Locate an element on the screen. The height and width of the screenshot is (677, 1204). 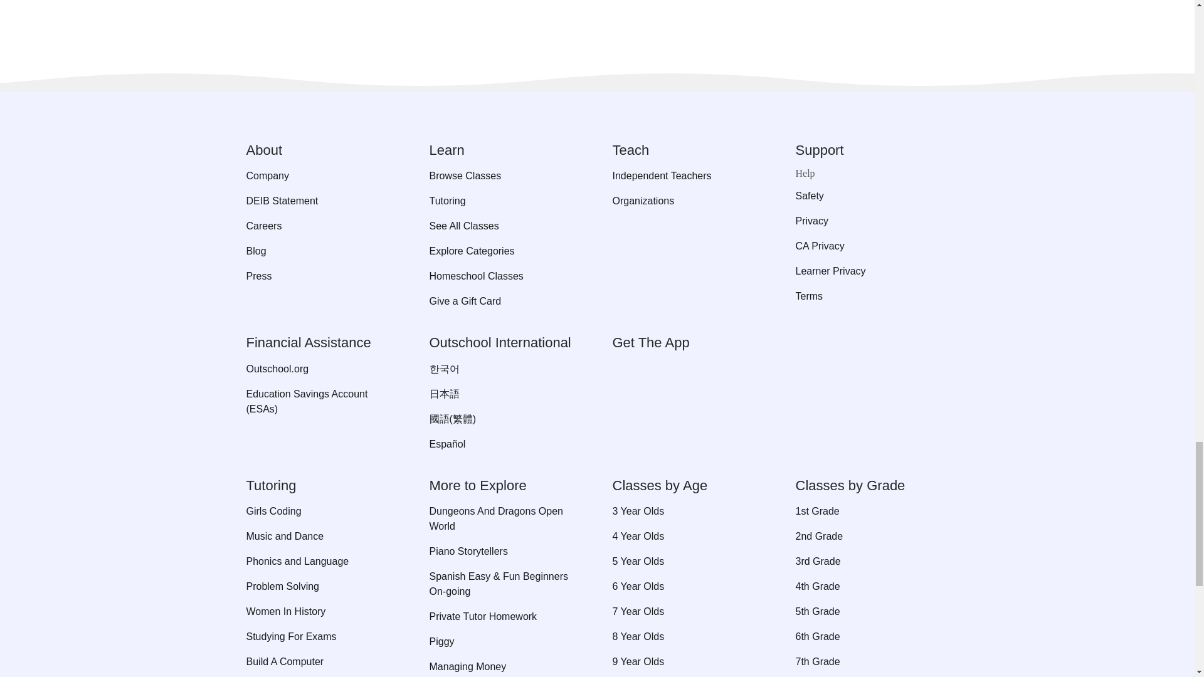
See All Classes is located at coordinates (505, 226).